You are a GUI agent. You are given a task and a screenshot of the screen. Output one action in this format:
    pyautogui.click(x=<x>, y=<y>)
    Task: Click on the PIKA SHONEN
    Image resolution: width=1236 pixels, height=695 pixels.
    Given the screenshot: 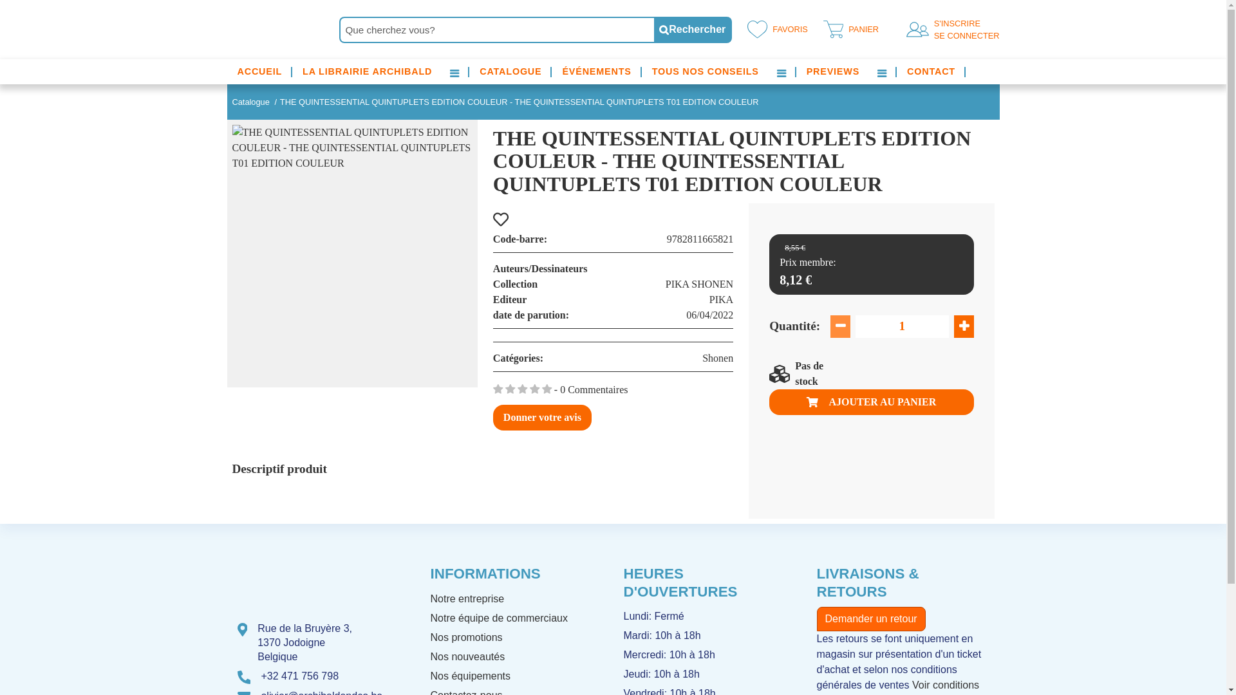 What is the action you would take?
    pyautogui.click(x=699, y=284)
    